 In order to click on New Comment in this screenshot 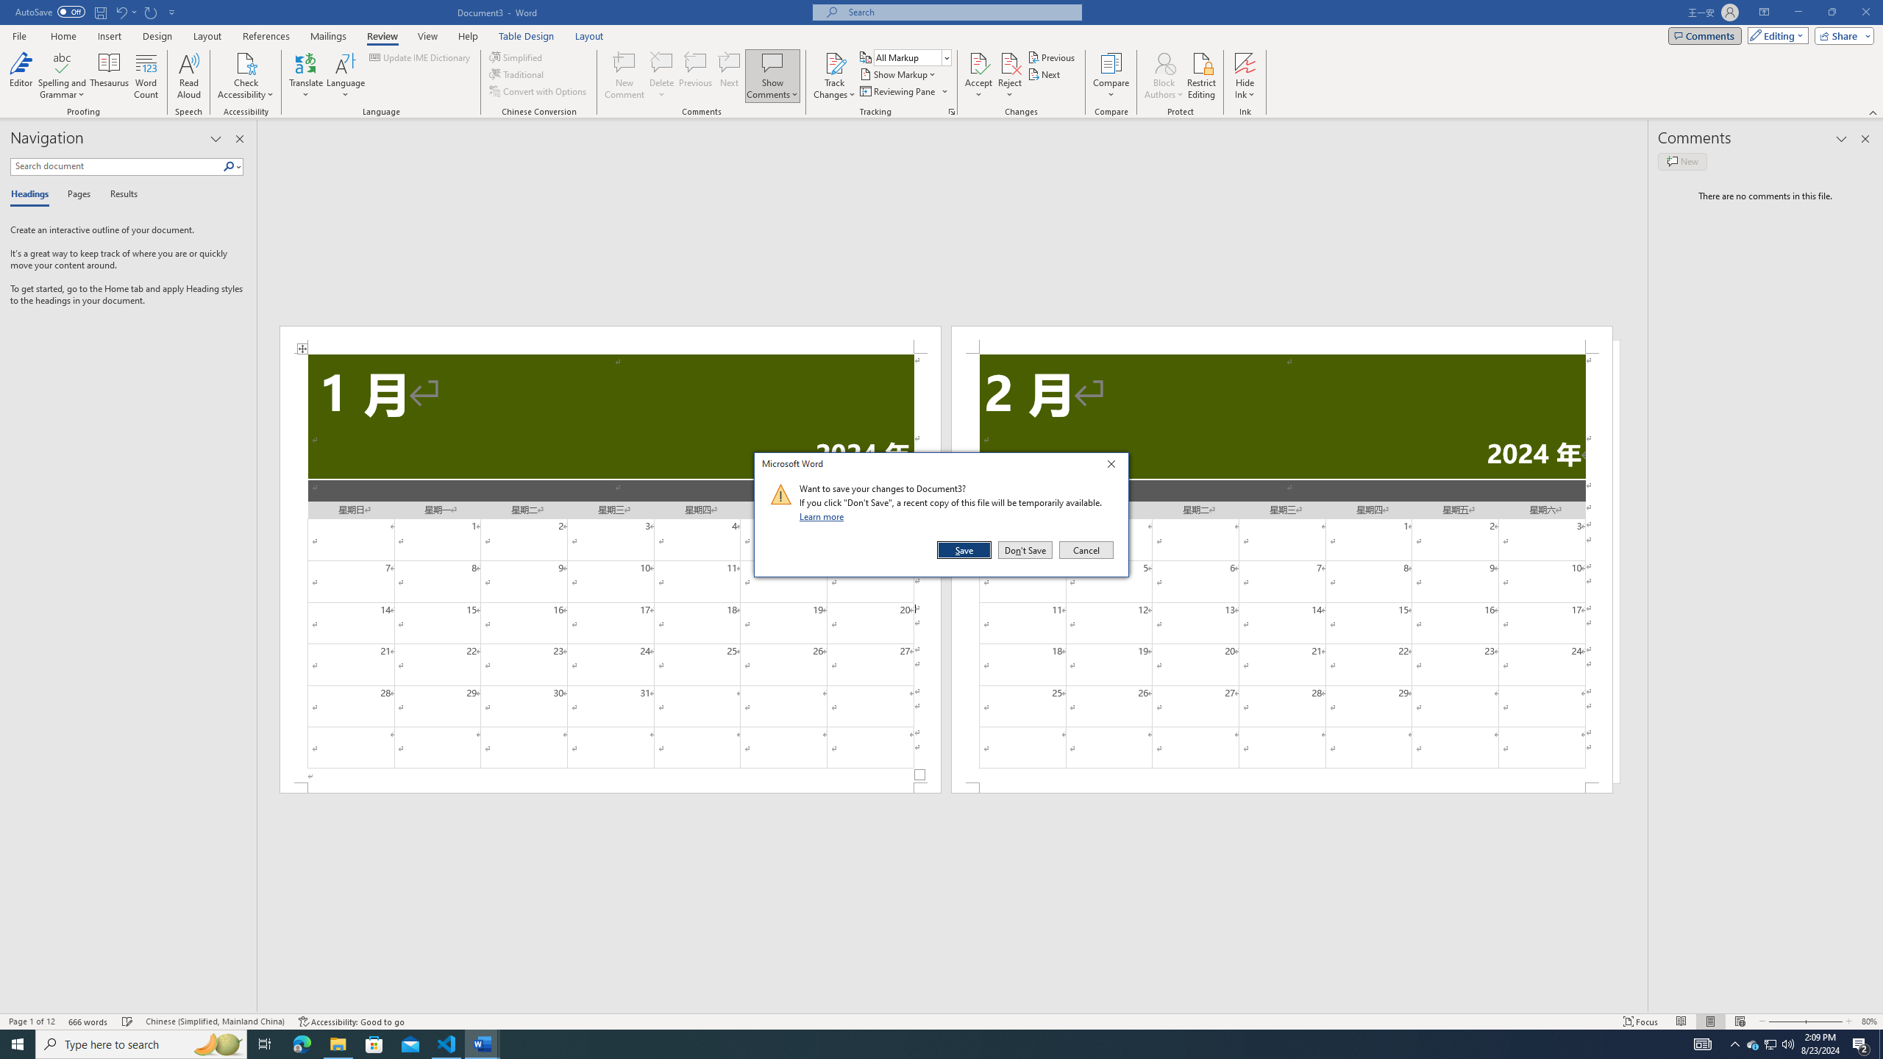, I will do `click(624, 76)`.